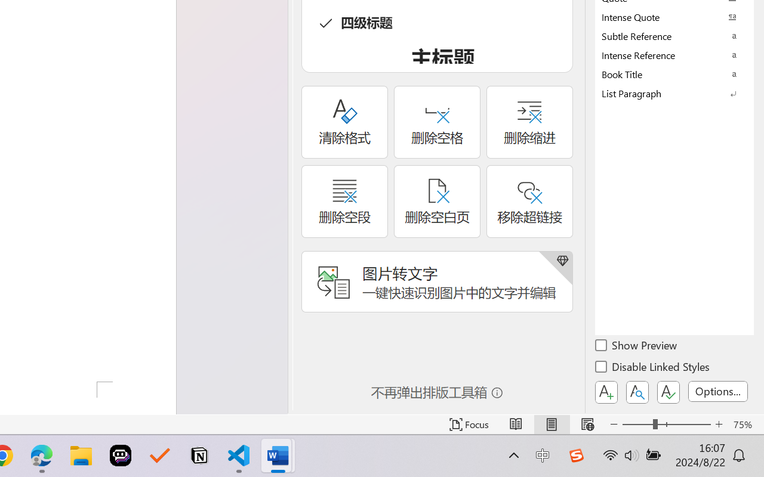  What do you see at coordinates (674, 55) in the screenshot?
I see `Intense Reference` at bounding box center [674, 55].